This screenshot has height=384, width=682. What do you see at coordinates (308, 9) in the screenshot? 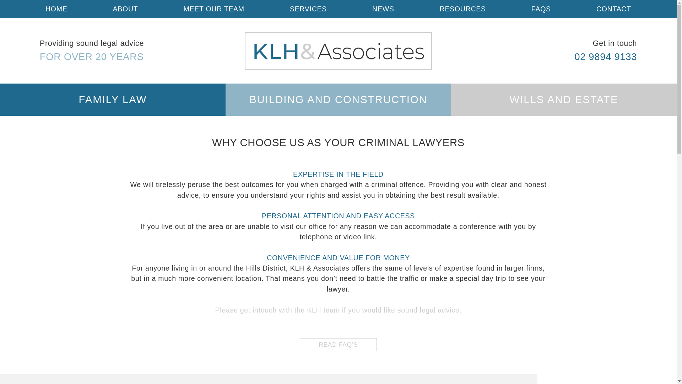
I see `SERVICES` at bounding box center [308, 9].